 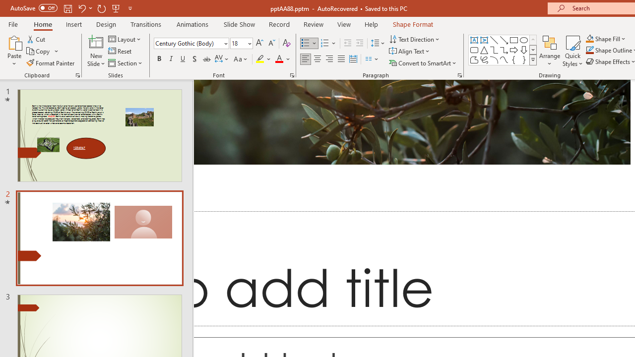 What do you see at coordinates (524, 50) in the screenshot?
I see `Arrow: Down` at bounding box center [524, 50].